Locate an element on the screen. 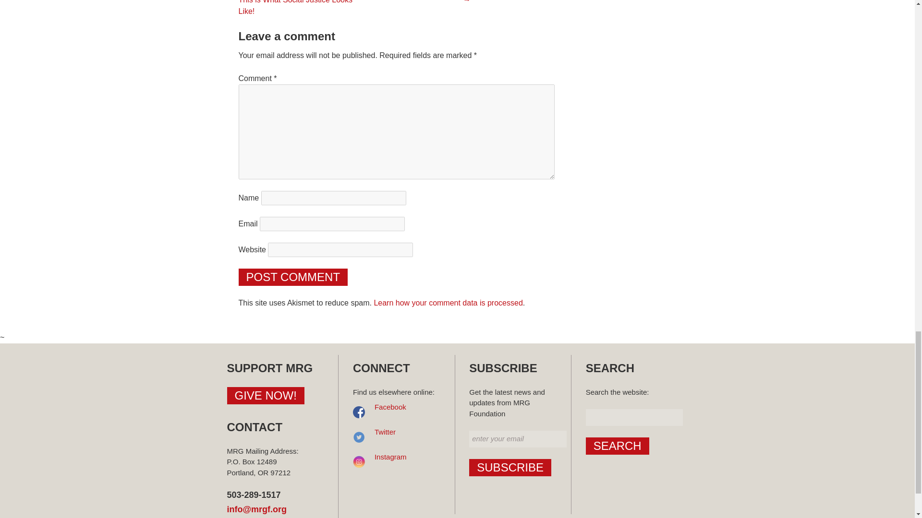  Post Comment is located at coordinates (292, 277).